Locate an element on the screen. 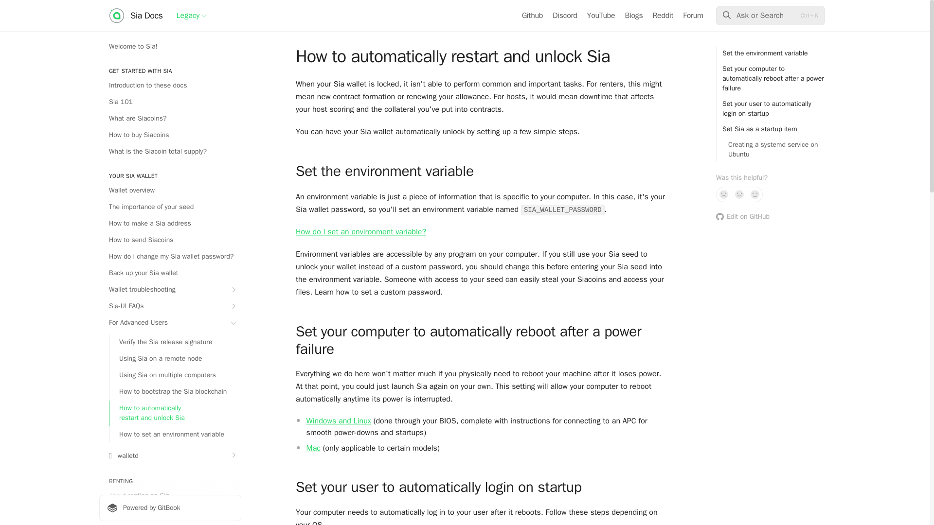  What is the Siacoin total supply? is located at coordinates (170, 152).